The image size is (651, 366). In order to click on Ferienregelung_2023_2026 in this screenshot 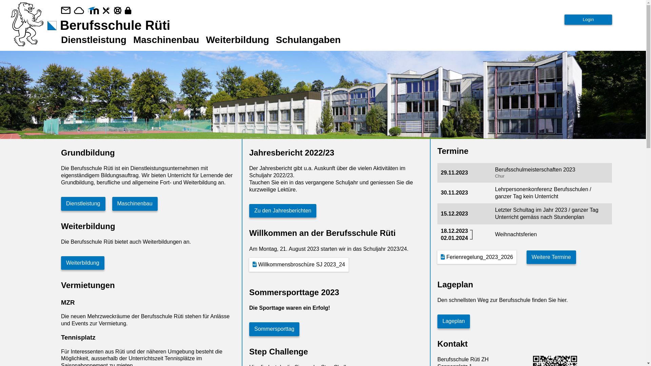, I will do `click(477, 258)`.